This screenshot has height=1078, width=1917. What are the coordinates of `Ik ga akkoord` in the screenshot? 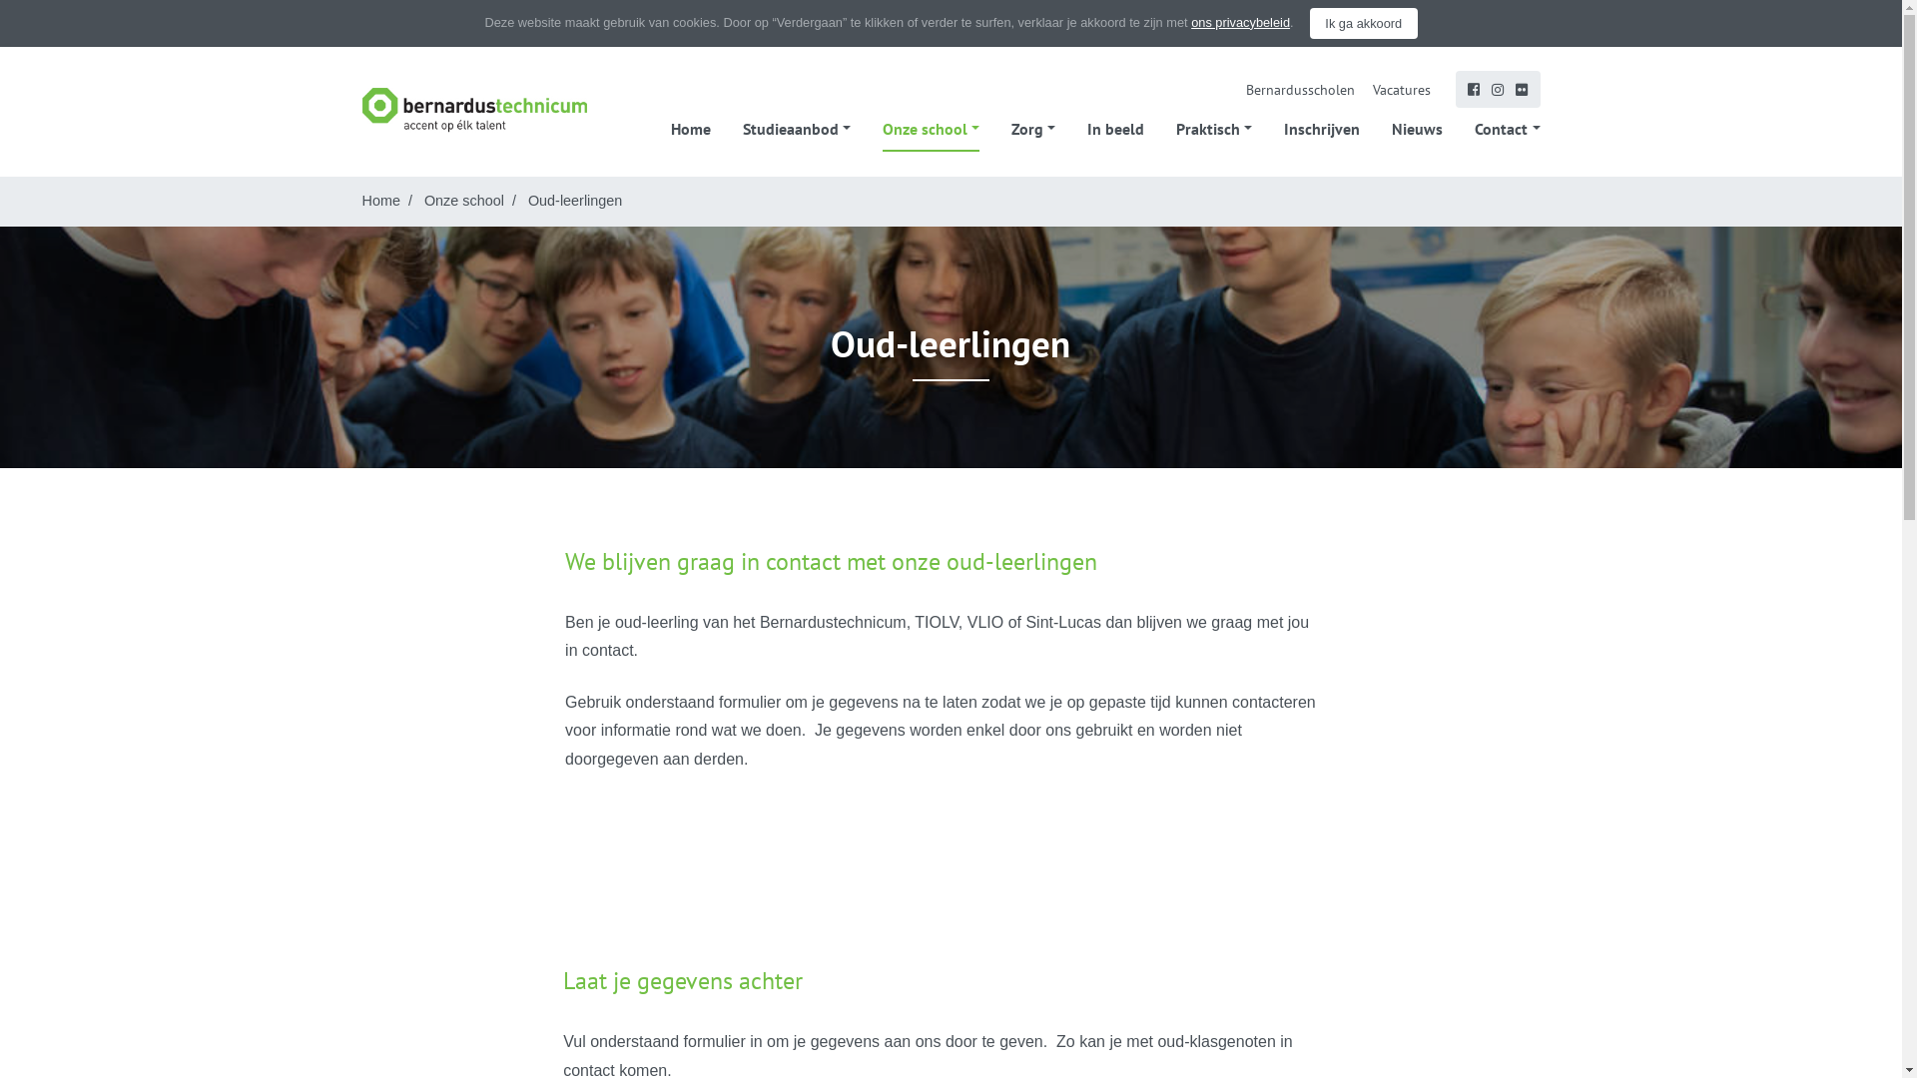 It's located at (1364, 23).